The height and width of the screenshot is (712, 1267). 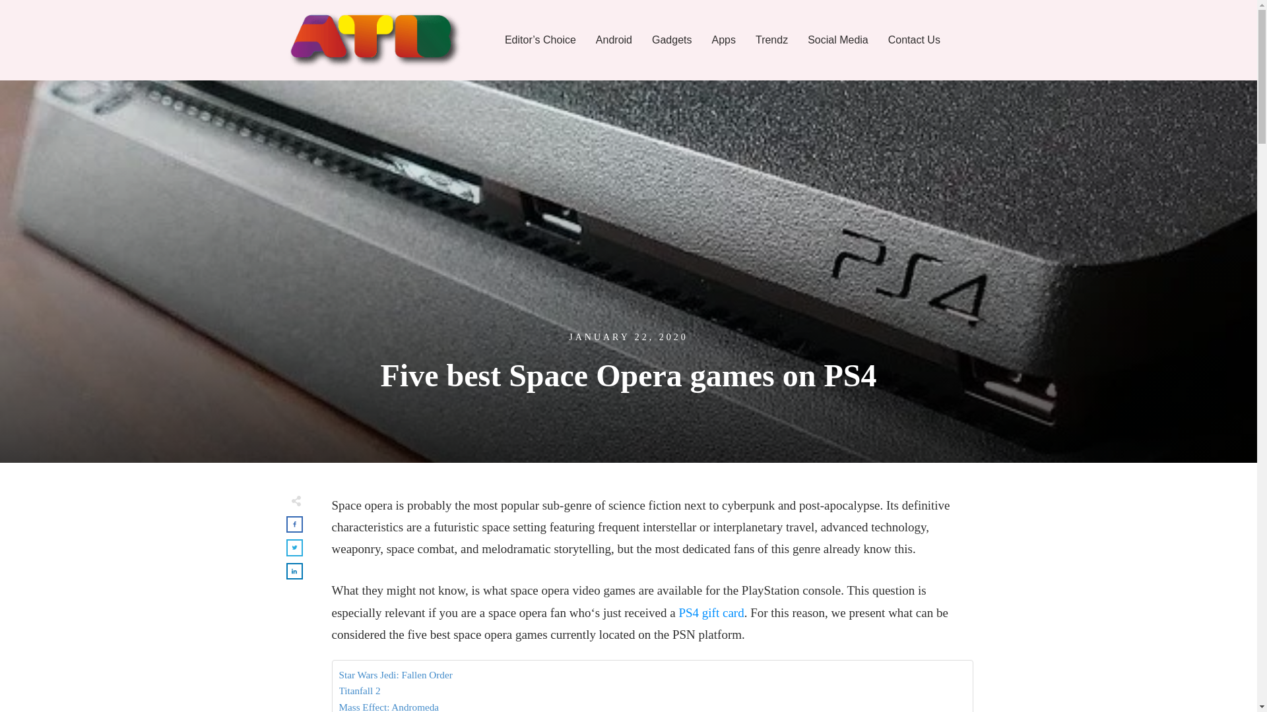 I want to click on Android, so click(x=614, y=40).